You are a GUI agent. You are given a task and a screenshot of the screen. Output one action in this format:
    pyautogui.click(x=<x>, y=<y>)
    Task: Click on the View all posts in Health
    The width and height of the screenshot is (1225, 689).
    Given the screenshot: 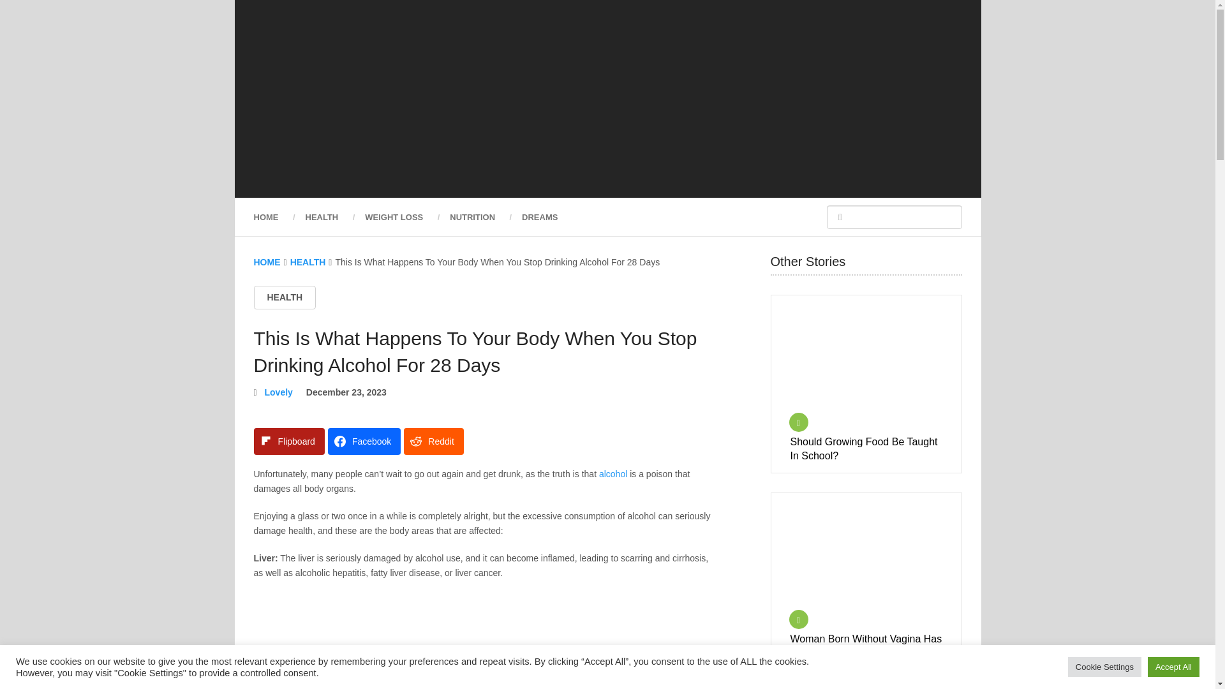 What is the action you would take?
    pyautogui.click(x=285, y=297)
    